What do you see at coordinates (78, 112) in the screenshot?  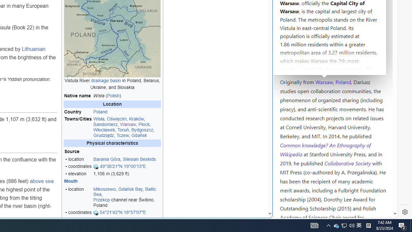 I see `Country` at bounding box center [78, 112].